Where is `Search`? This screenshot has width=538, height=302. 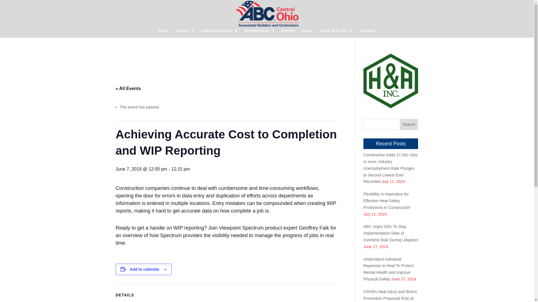
Search is located at coordinates (409, 124).